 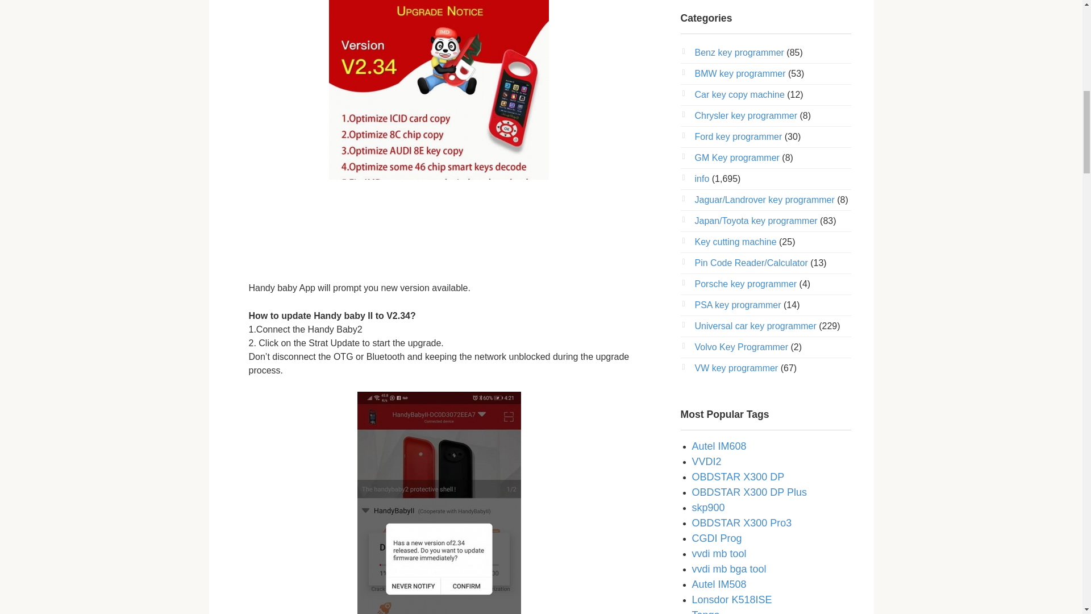 I want to click on Car key copy machine, so click(x=739, y=94).